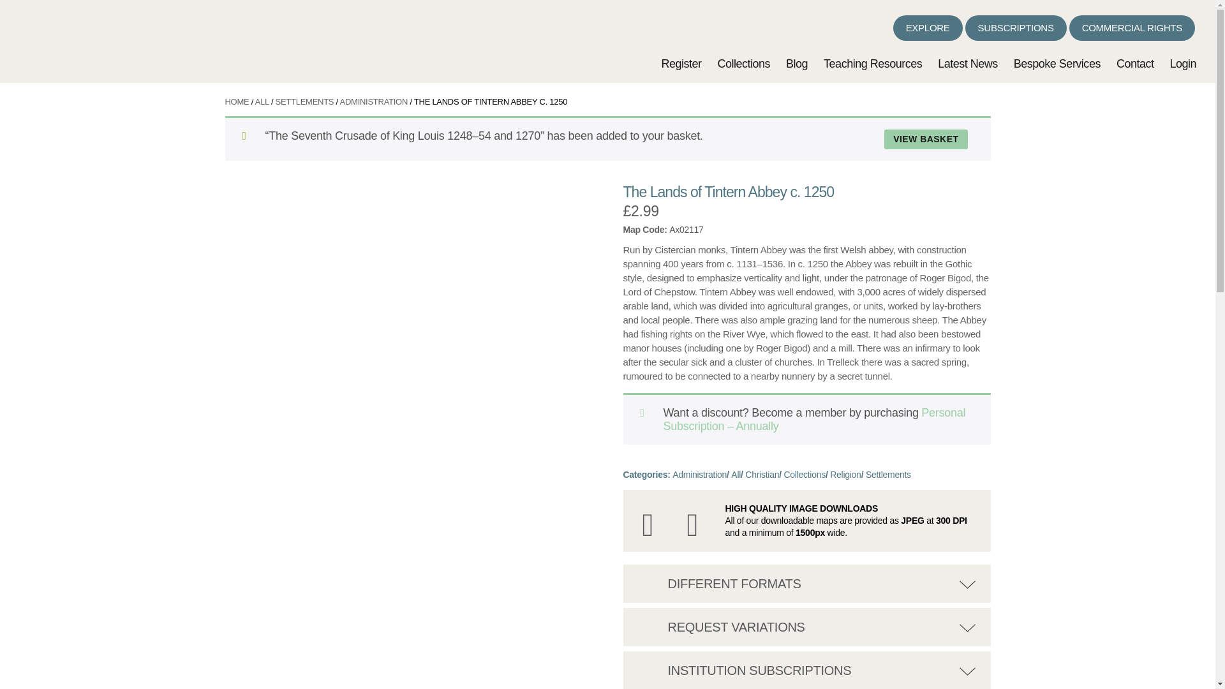 Image resolution: width=1225 pixels, height=689 pixels. What do you see at coordinates (796, 64) in the screenshot?
I see `Blog` at bounding box center [796, 64].